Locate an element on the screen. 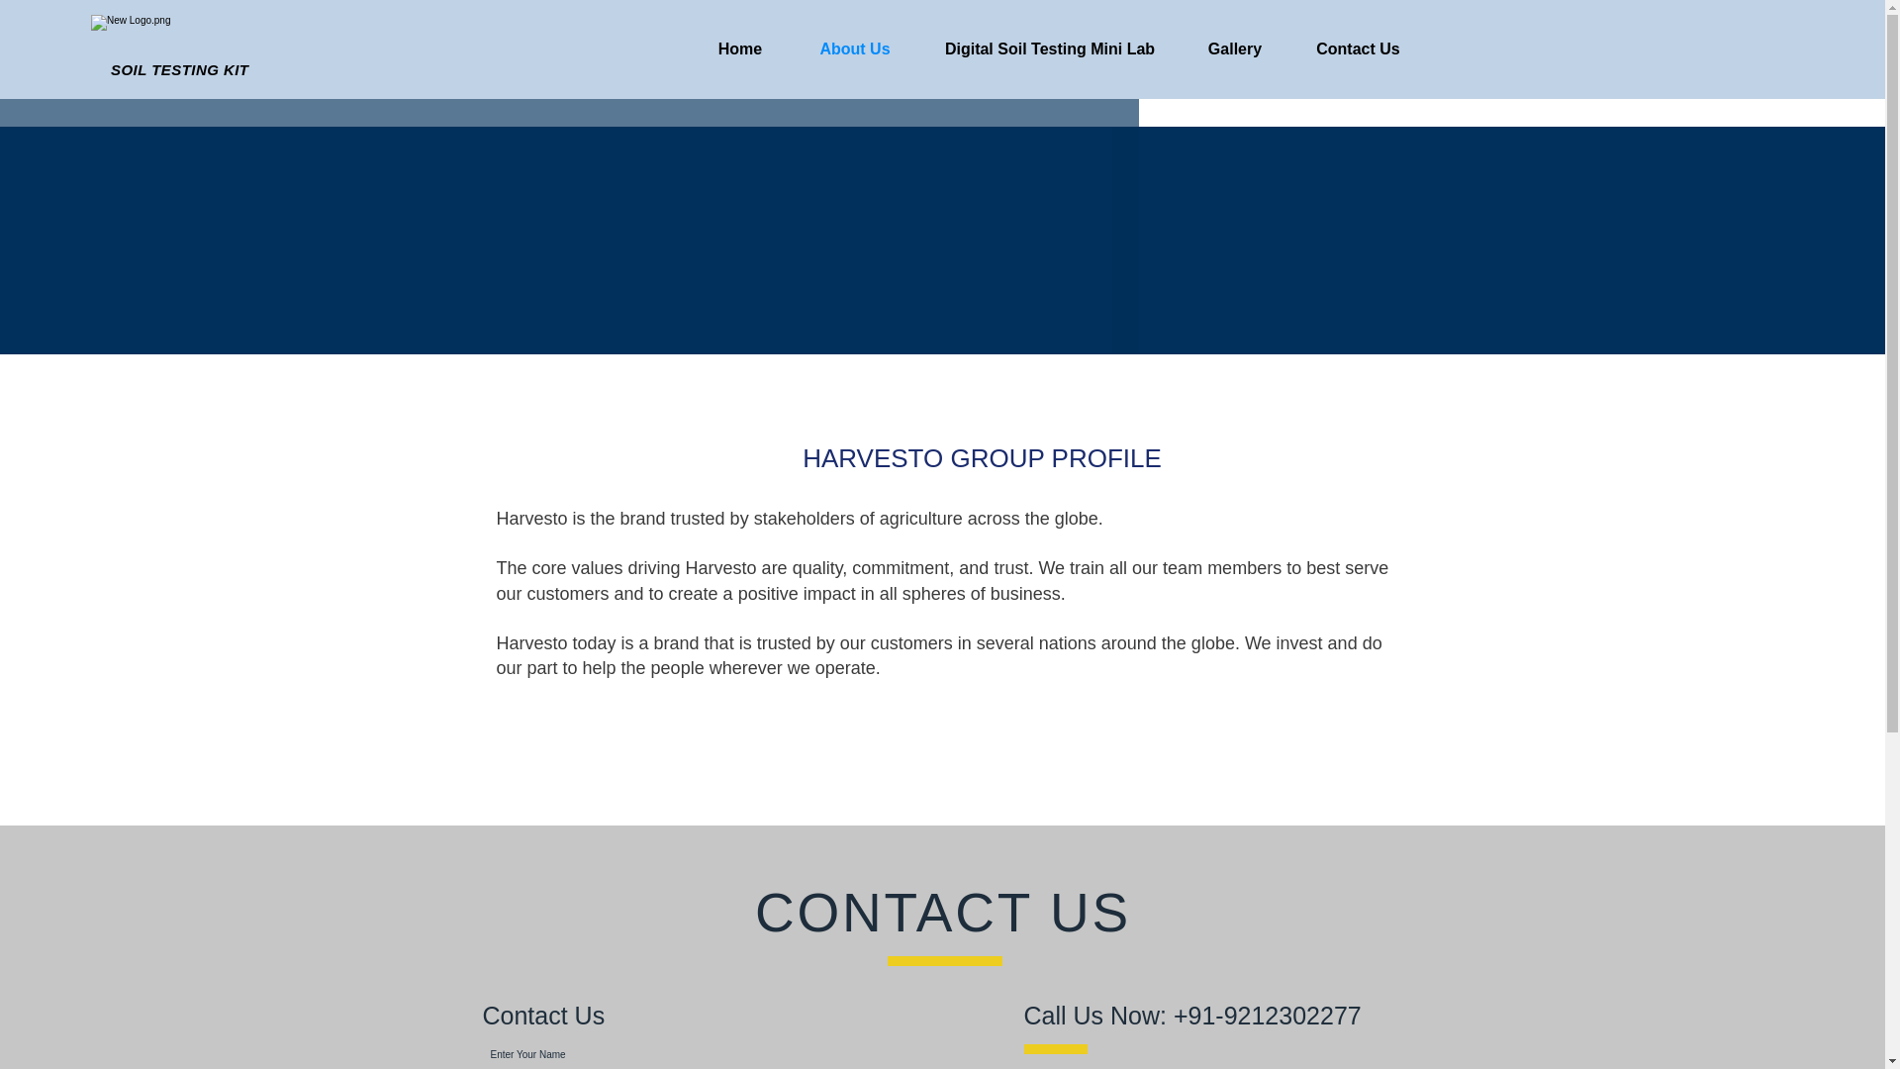  Digital Soil Testing Mini Lab is located at coordinates (1049, 49).